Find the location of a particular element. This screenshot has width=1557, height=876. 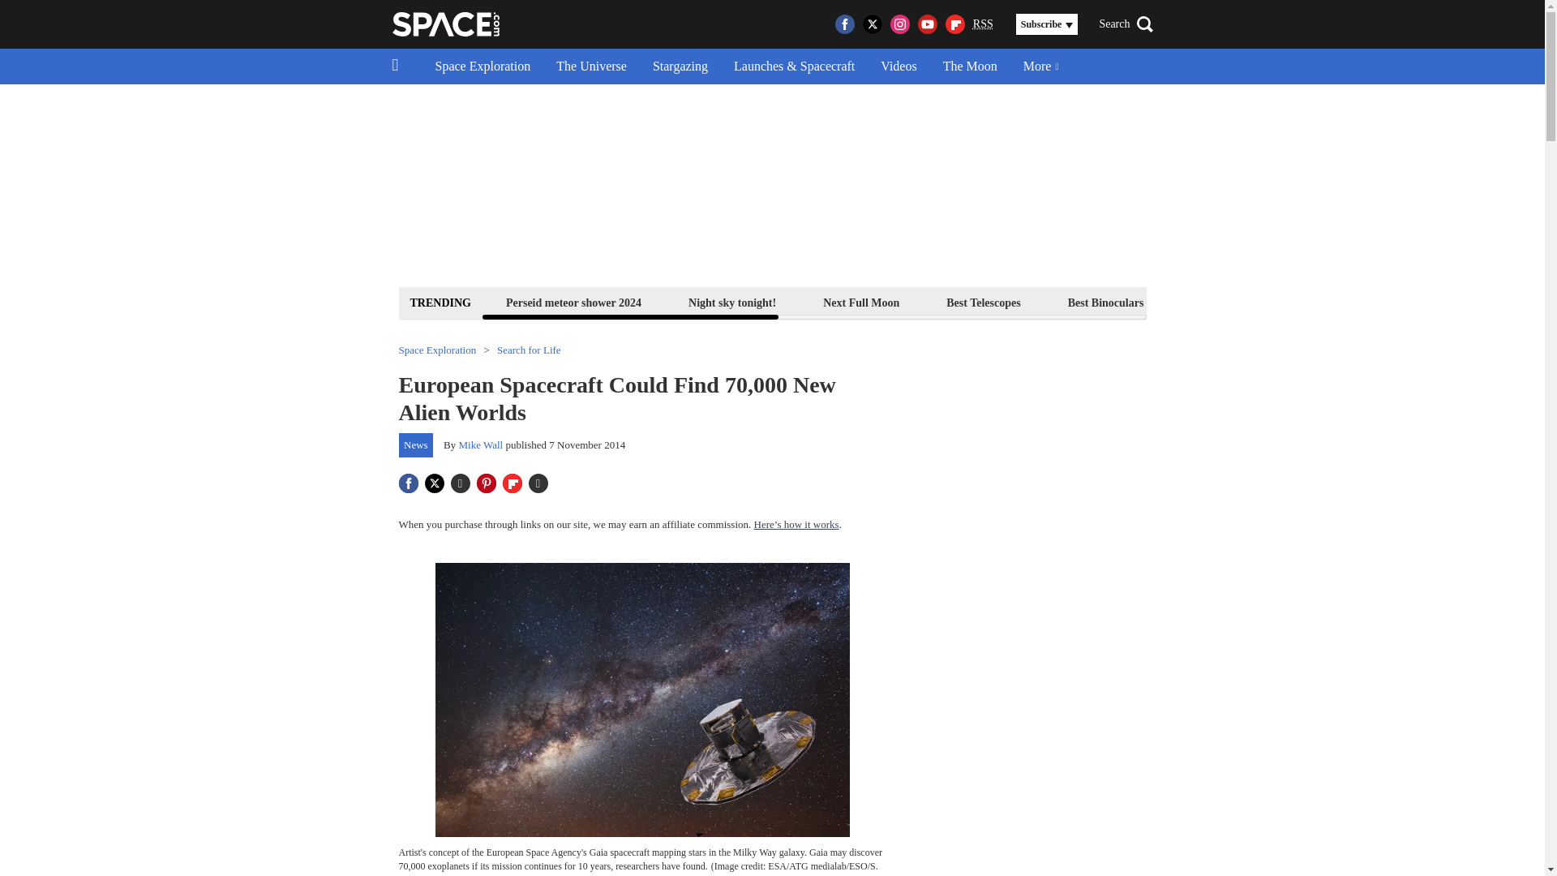

Next Full Moon is located at coordinates (861, 302).